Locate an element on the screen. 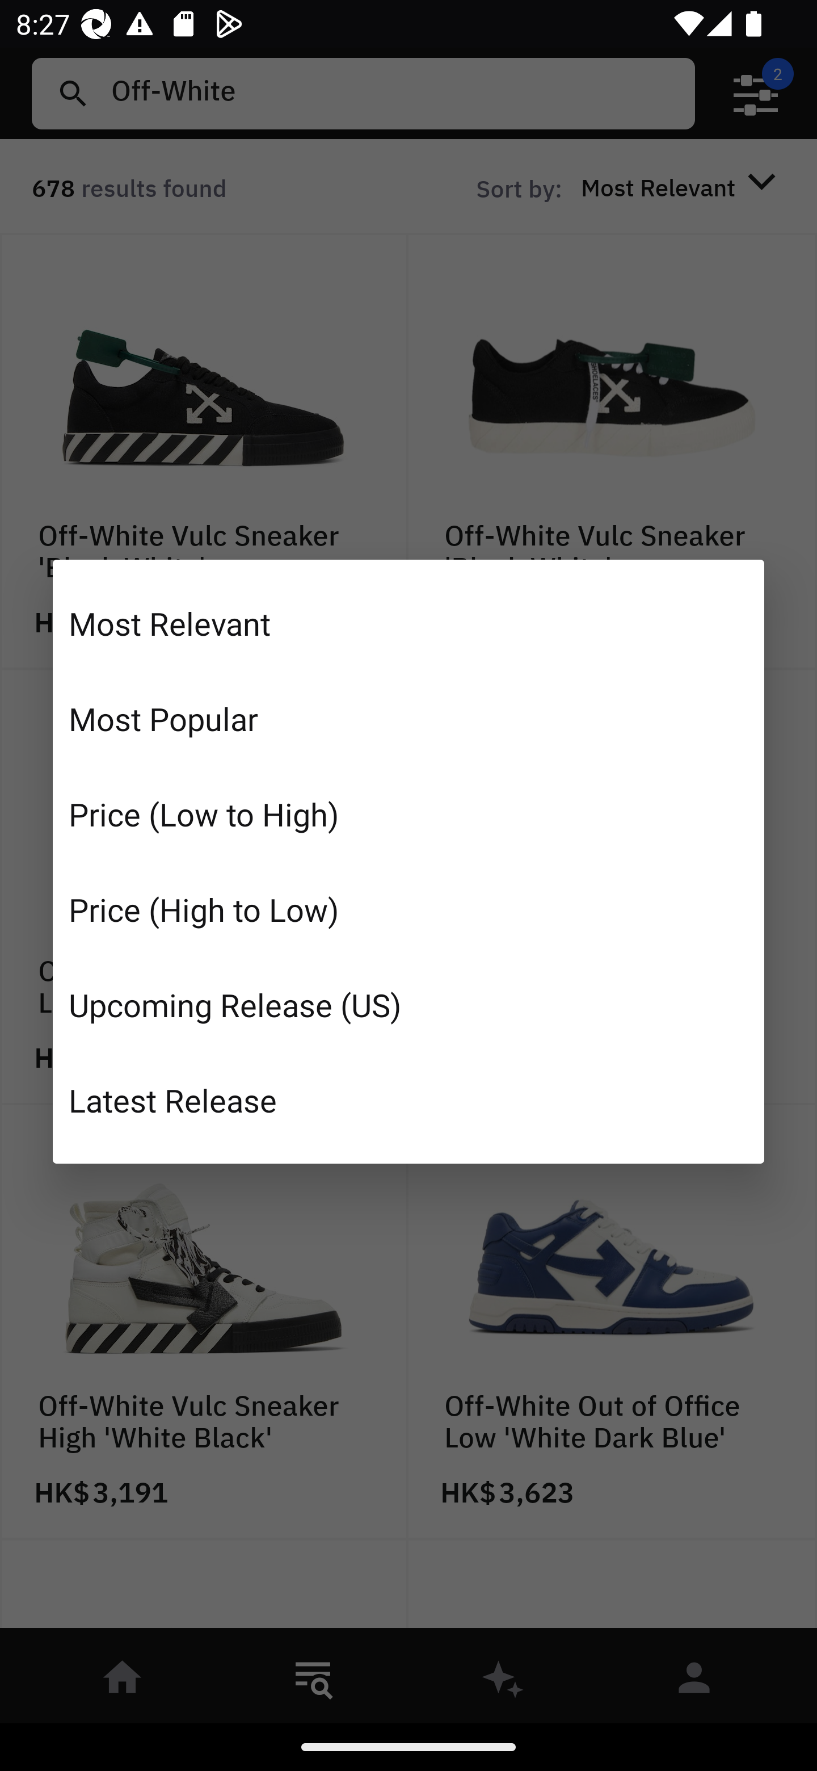 This screenshot has width=817, height=1771. Price (High to Low) is located at coordinates (408, 909).